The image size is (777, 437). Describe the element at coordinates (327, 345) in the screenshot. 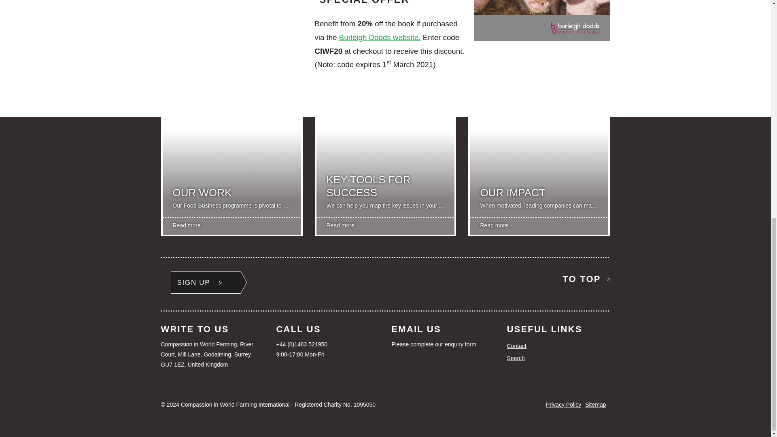

I see `Call us` at that location.